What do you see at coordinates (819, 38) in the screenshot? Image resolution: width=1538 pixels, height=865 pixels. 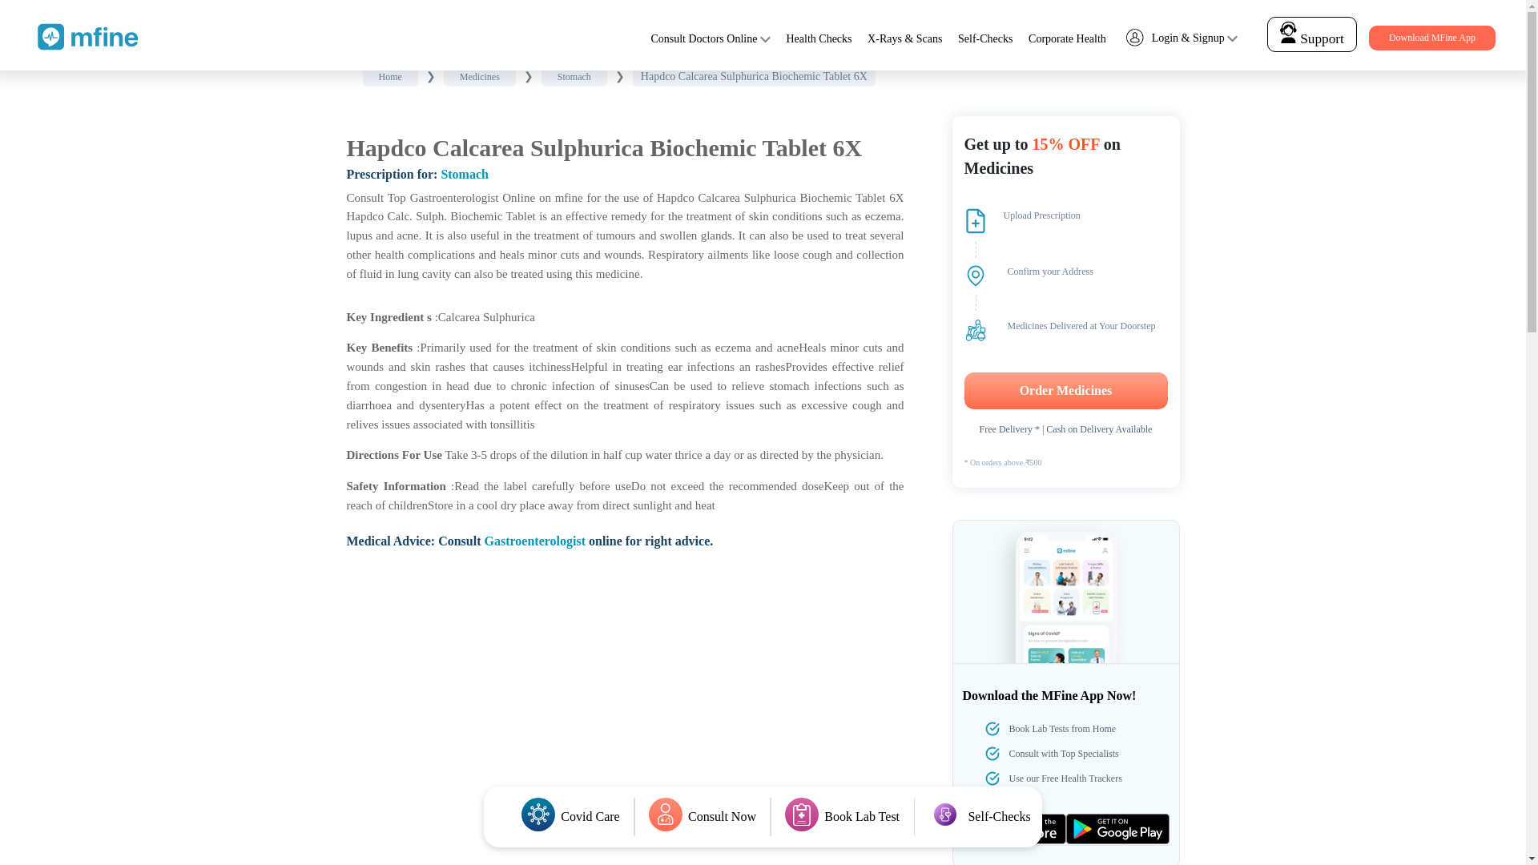 I see `Health Checks` at bounding box center [819, 38].